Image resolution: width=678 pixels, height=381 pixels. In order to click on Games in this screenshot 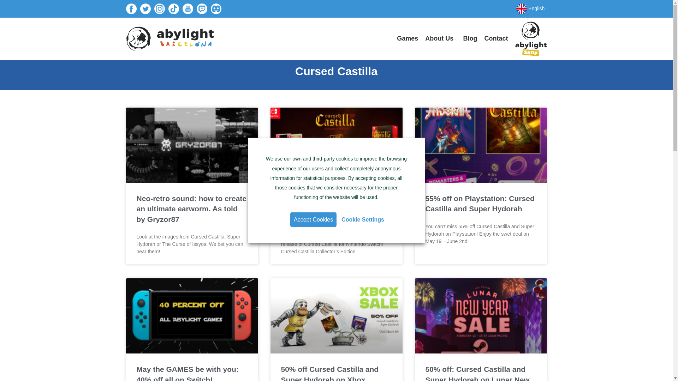, I will do `click(408, 38)`.